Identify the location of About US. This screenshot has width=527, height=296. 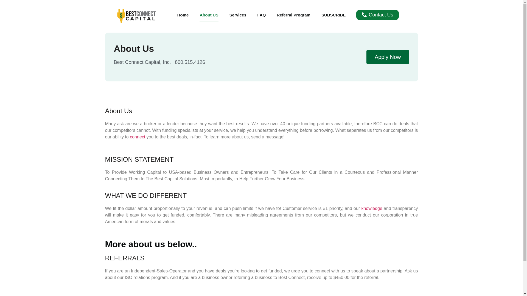
(209, 15).